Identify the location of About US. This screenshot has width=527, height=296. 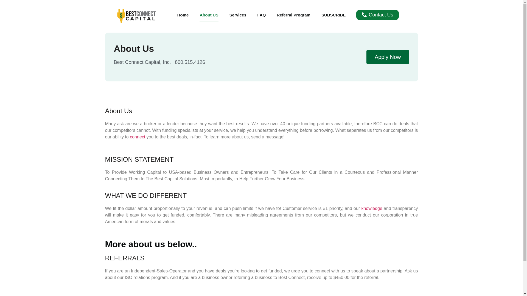
(209, 15).